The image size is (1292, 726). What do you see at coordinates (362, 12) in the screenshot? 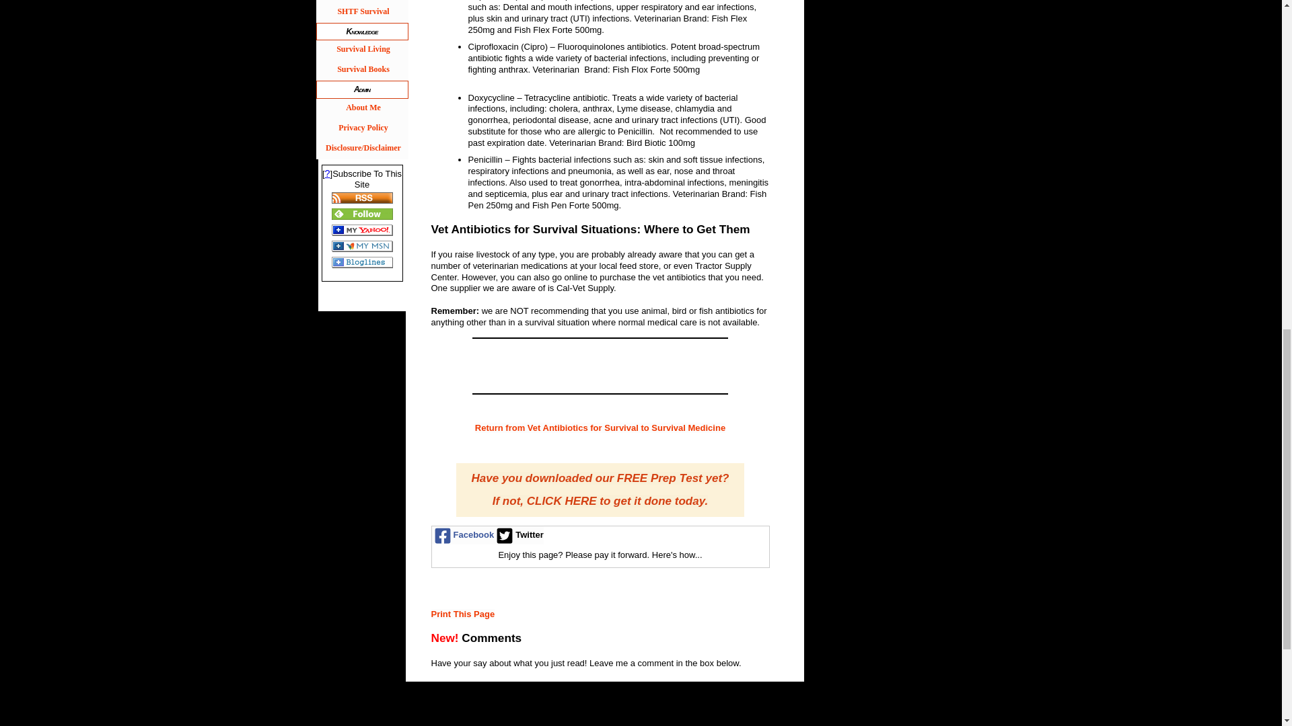
I see `SHTF Survival` at bounding box center [362, 12].